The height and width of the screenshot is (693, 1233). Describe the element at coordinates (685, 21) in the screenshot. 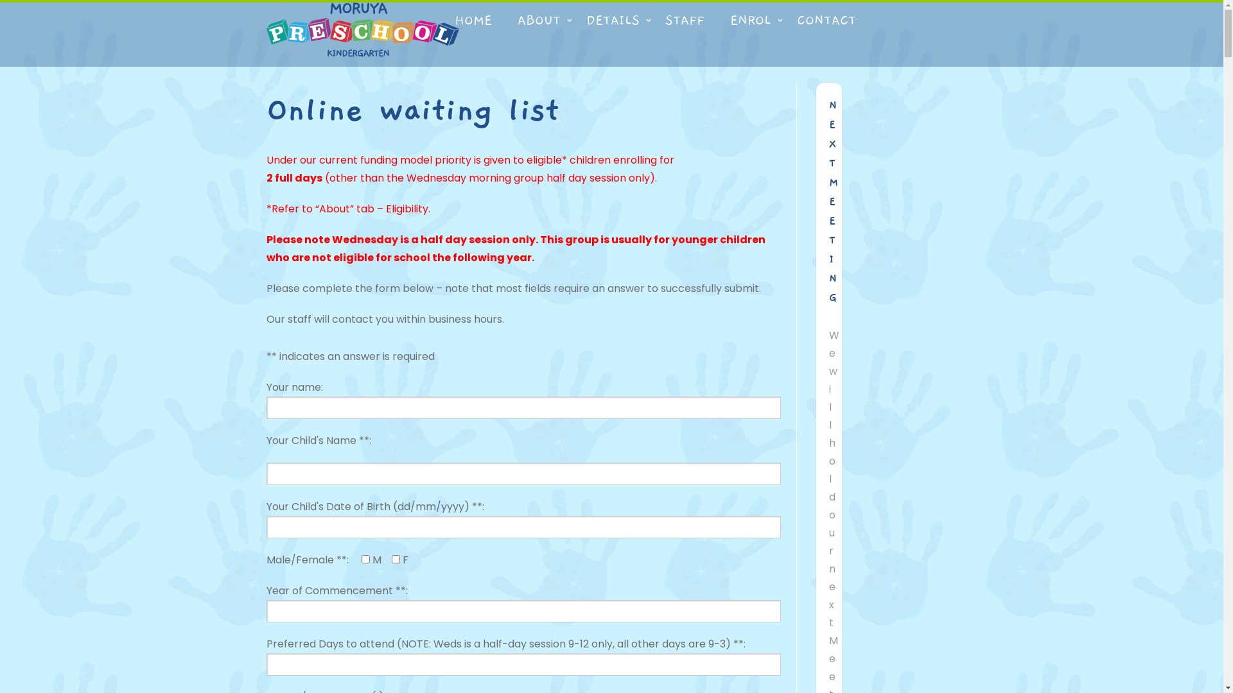

I see `STAFF` at that location.